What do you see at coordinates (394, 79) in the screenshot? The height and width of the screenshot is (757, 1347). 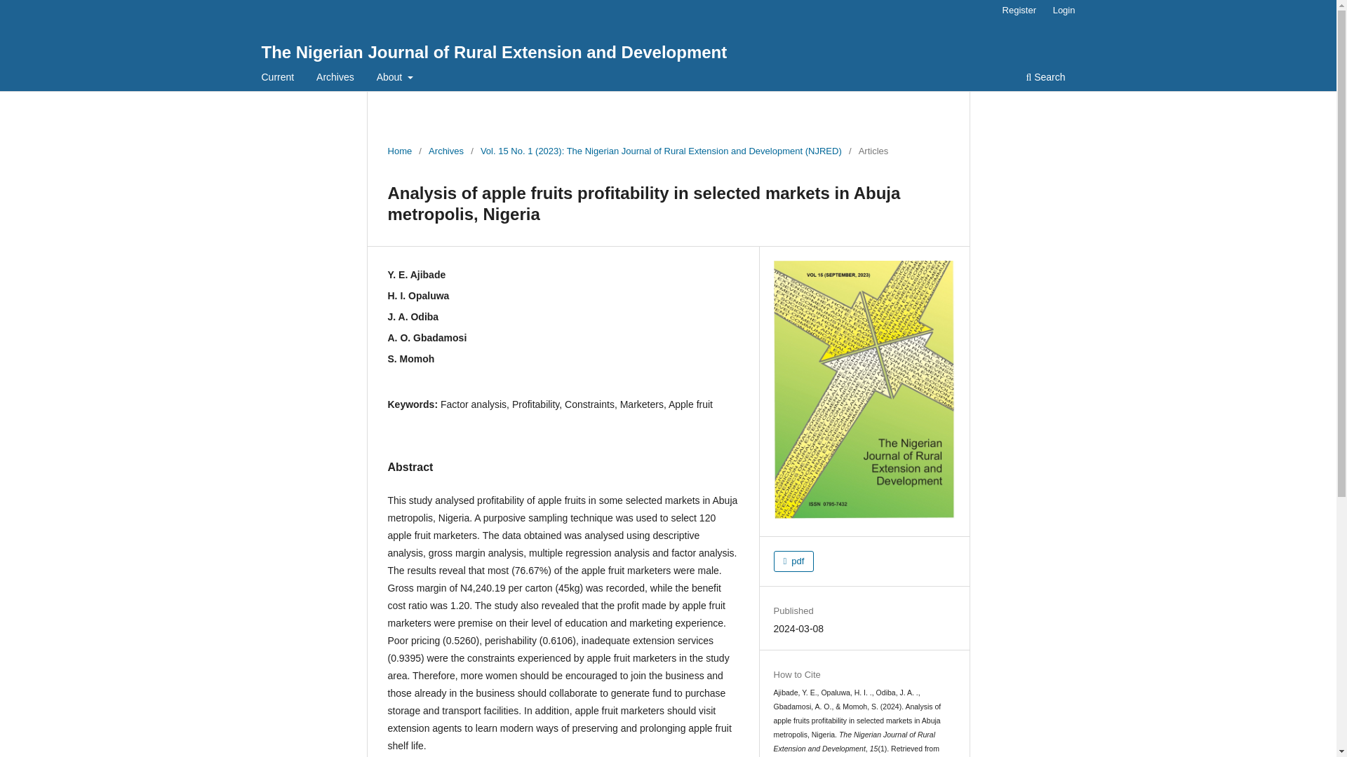 I see `About` at bounding box center [394, 79].